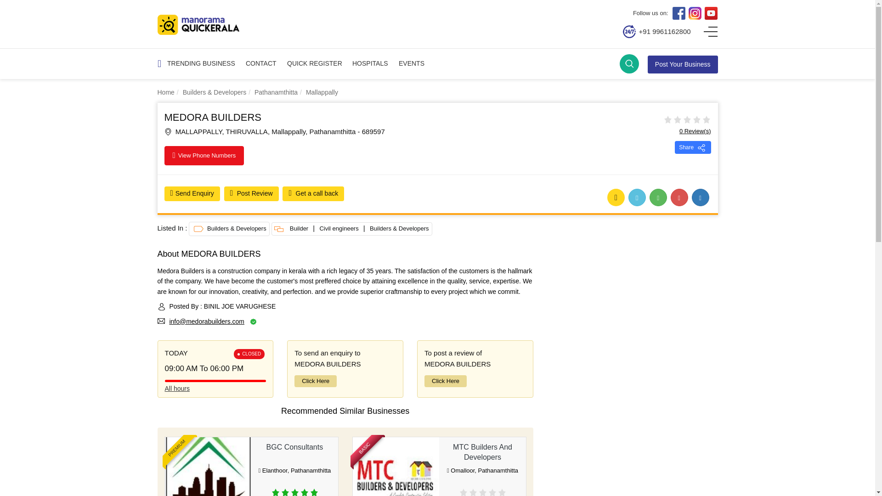 This screenshot has width=882, height=496. Describe the element at coordinates (411, 64) in the screenshot. I see `EVENTS` at that location.